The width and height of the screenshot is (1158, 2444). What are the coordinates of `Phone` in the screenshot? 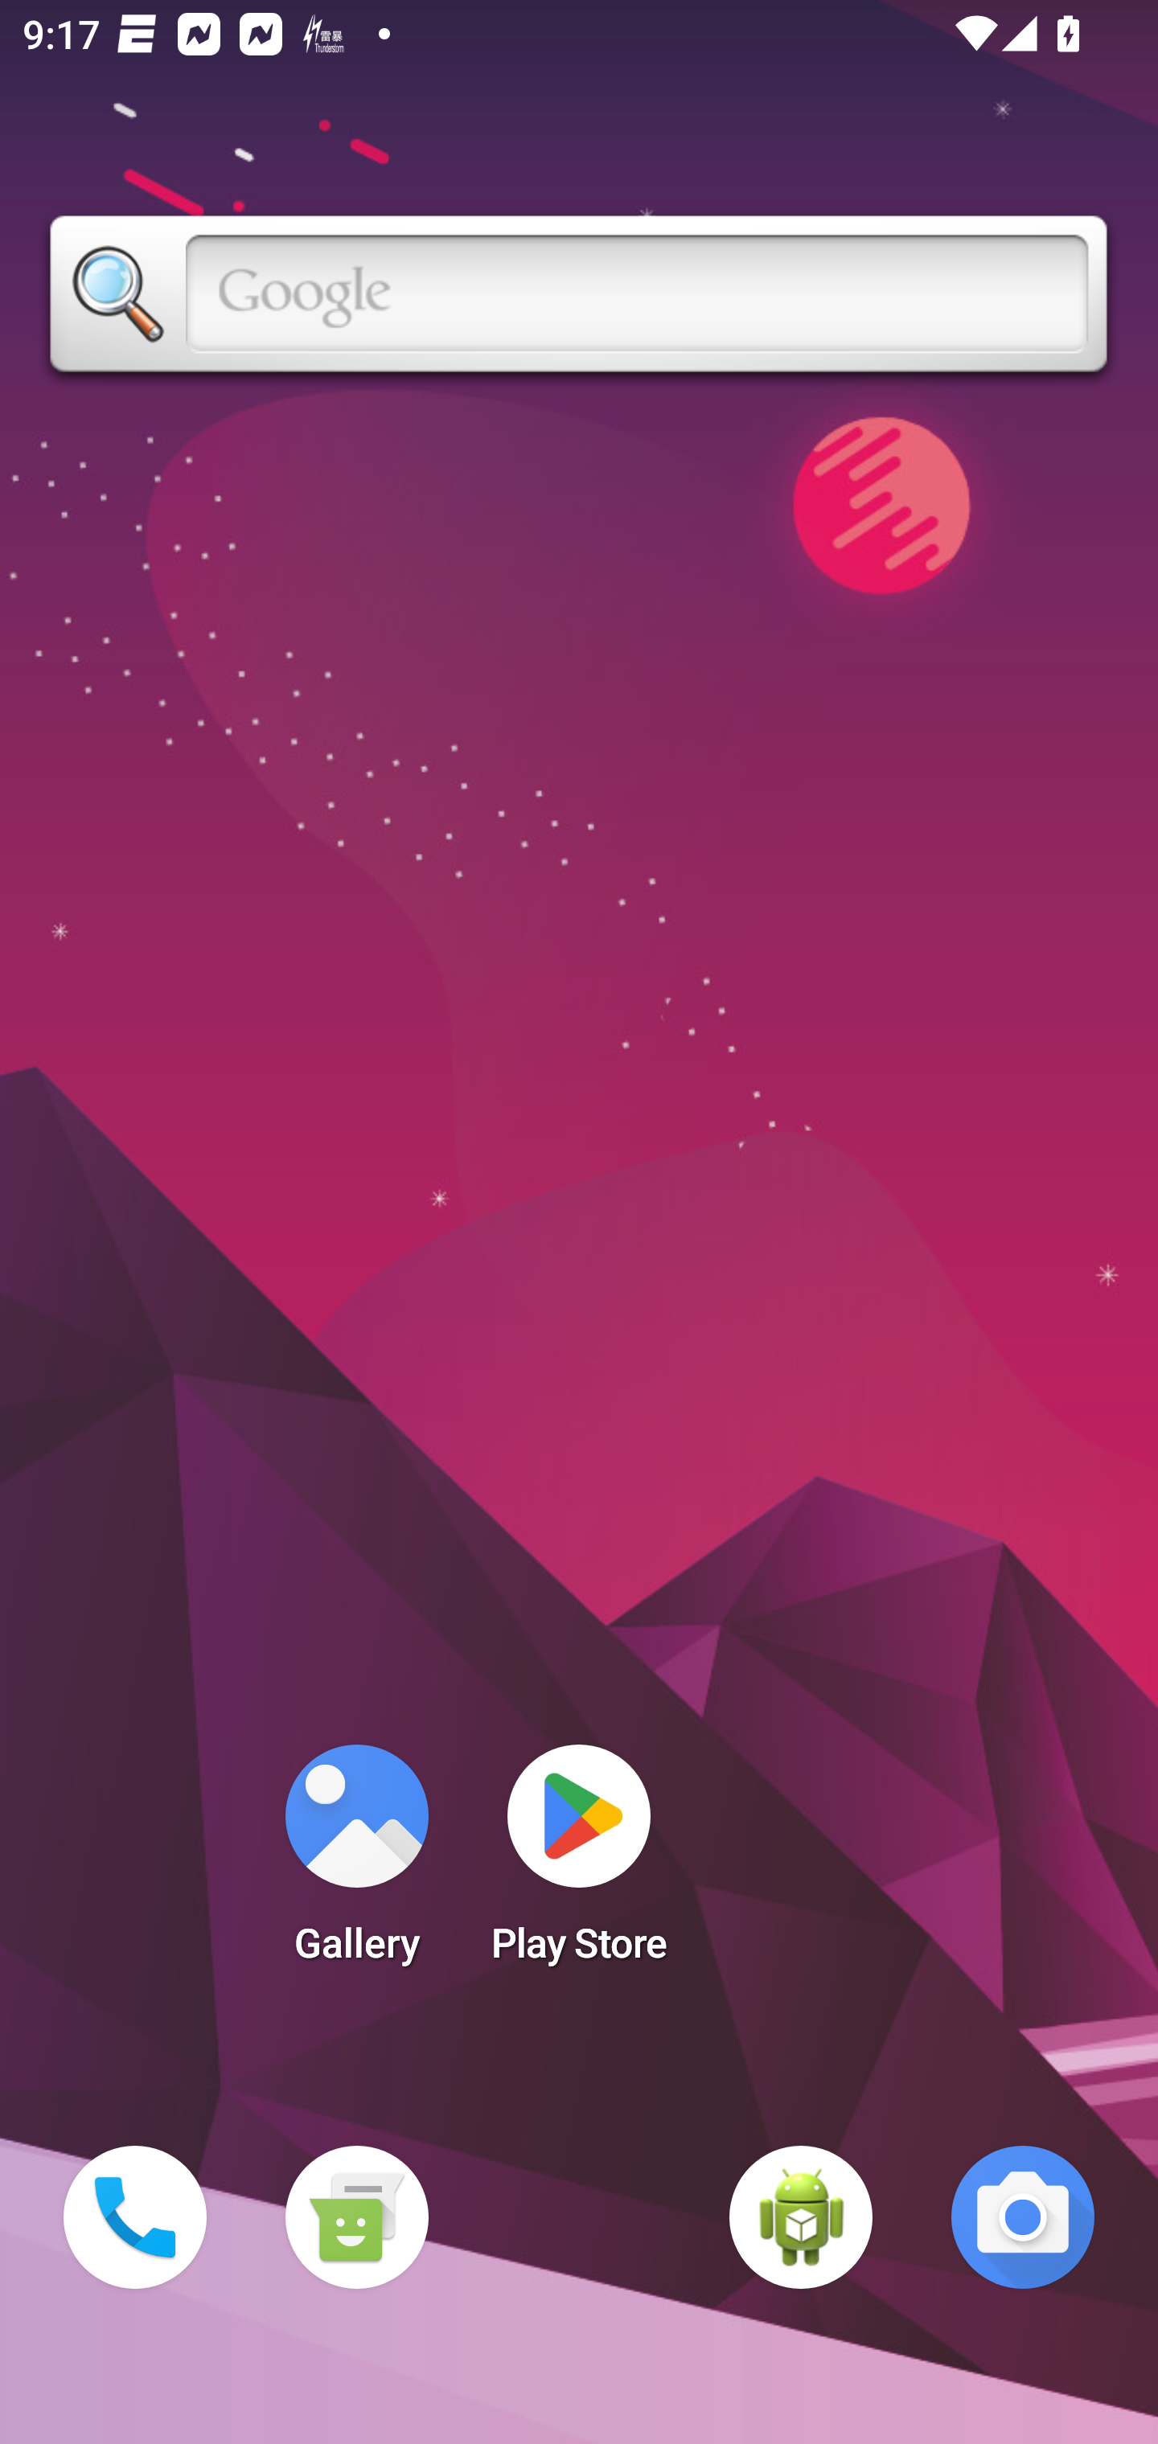 It's located at (135, 2217).